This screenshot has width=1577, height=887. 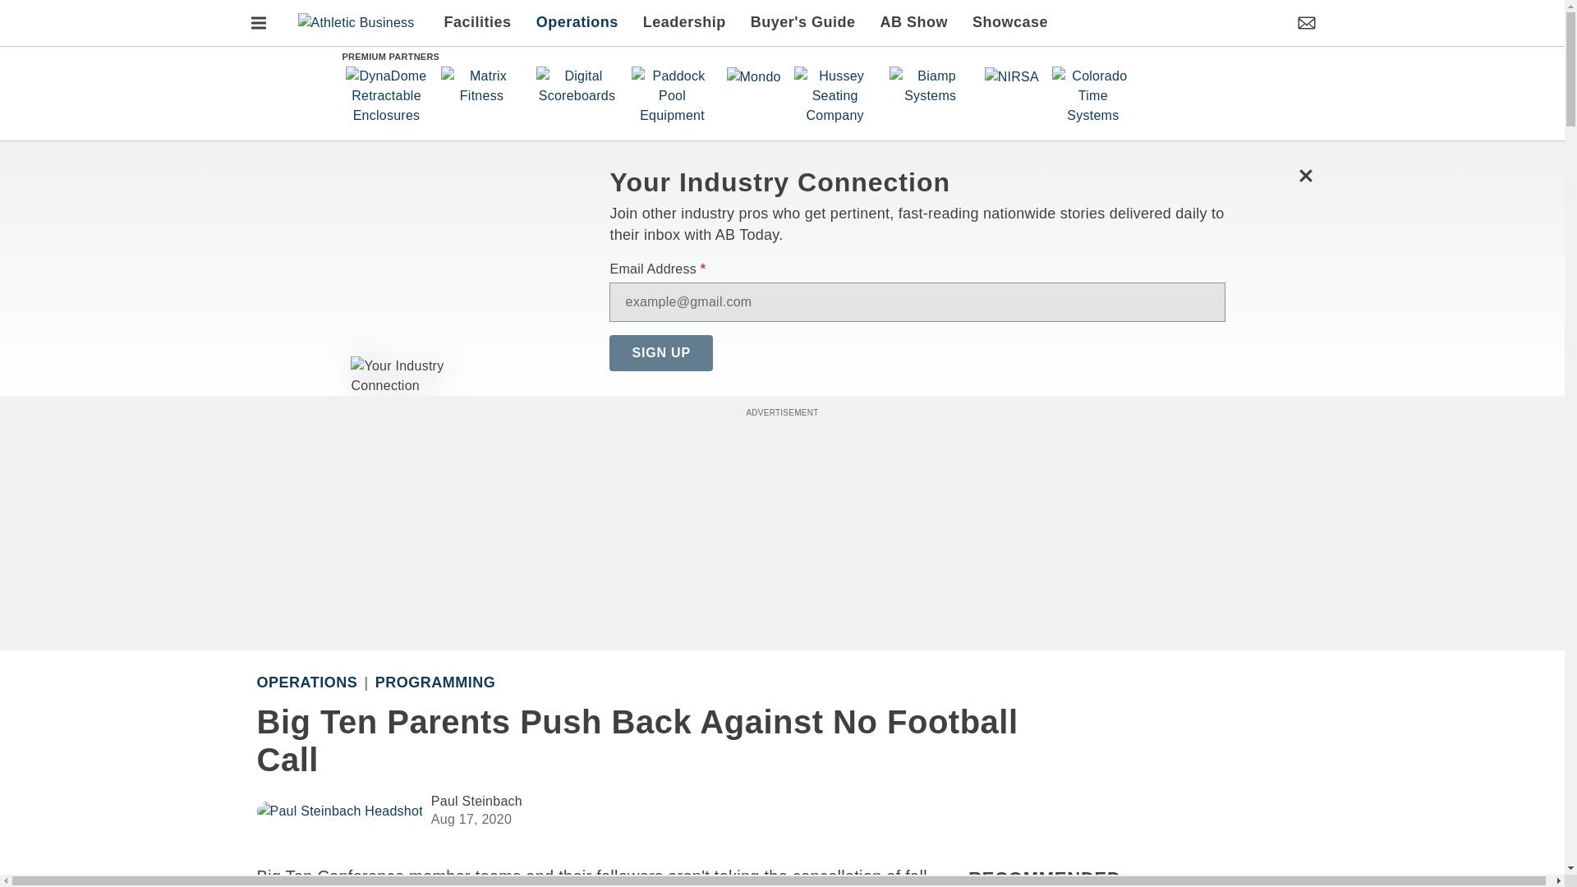 What do you see at coordinates (484, 23) in the screenshot?
I see `Facilities` at bounding box center [484, 23].